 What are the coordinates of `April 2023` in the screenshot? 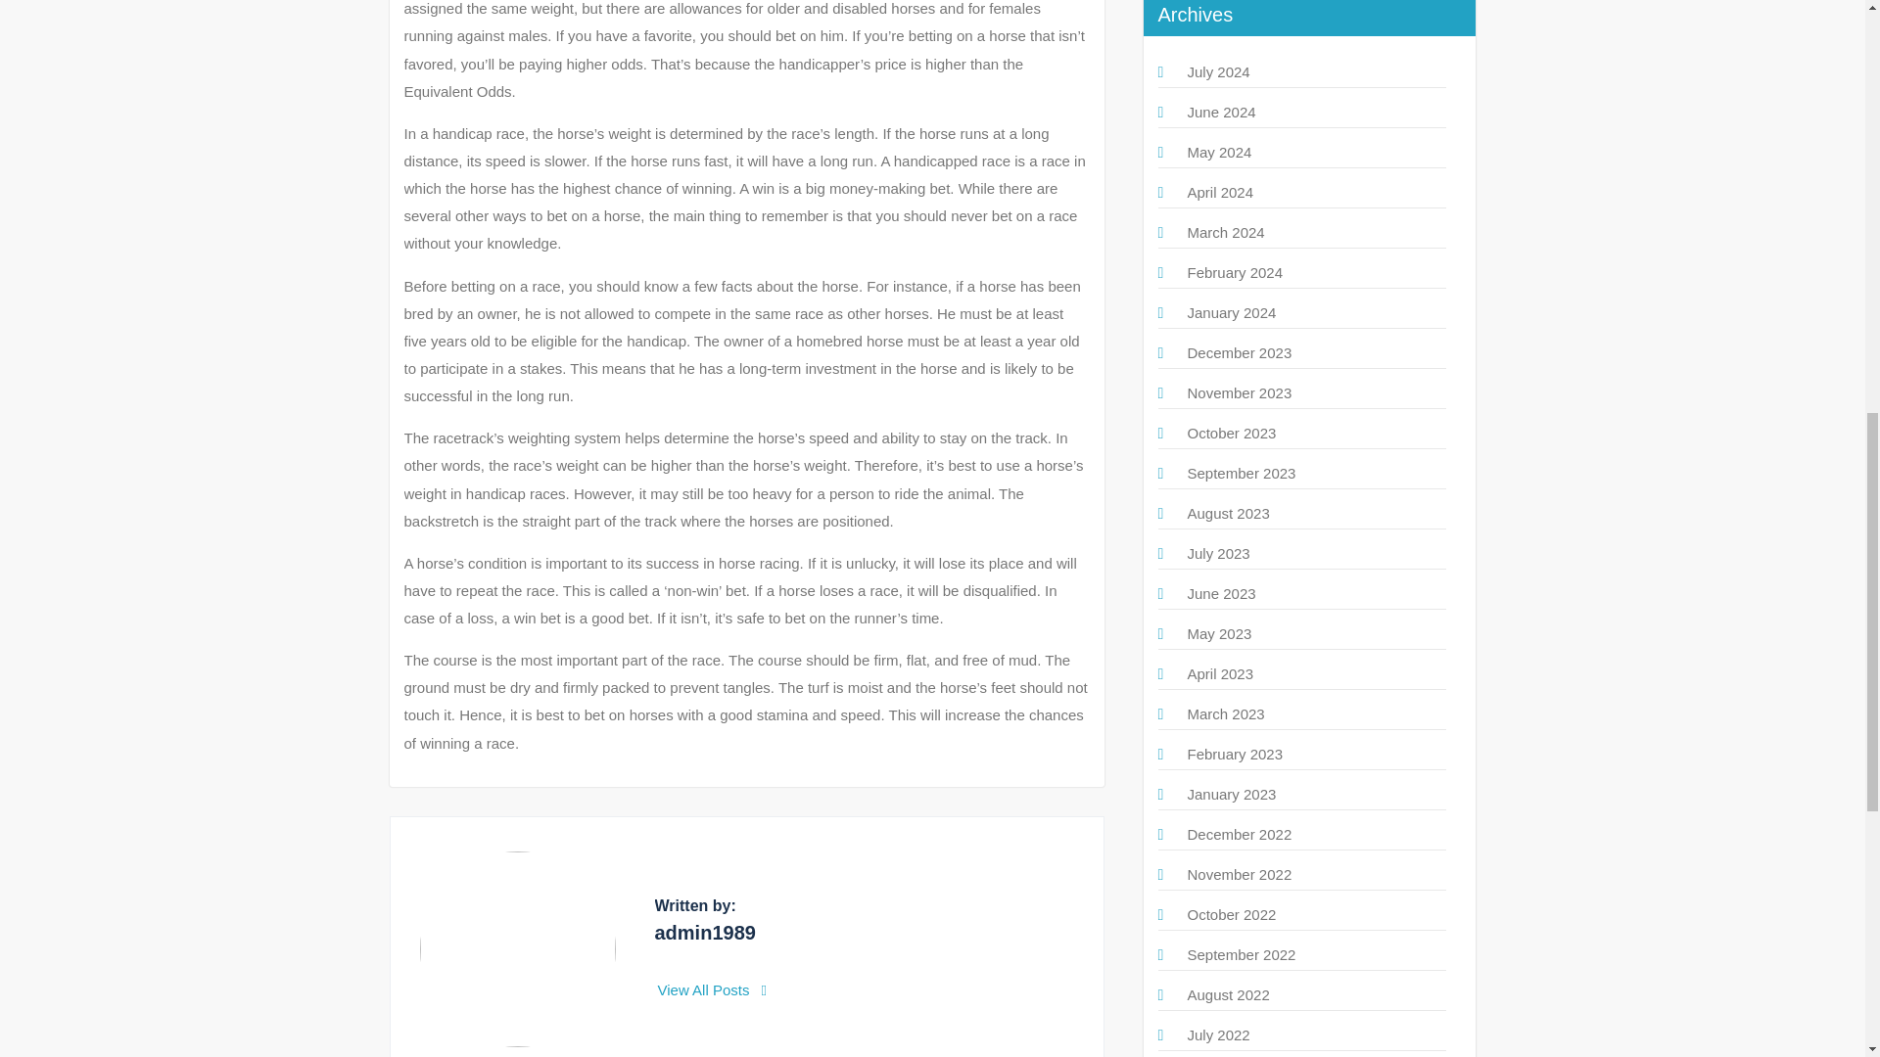 It's located at (1220, 673).